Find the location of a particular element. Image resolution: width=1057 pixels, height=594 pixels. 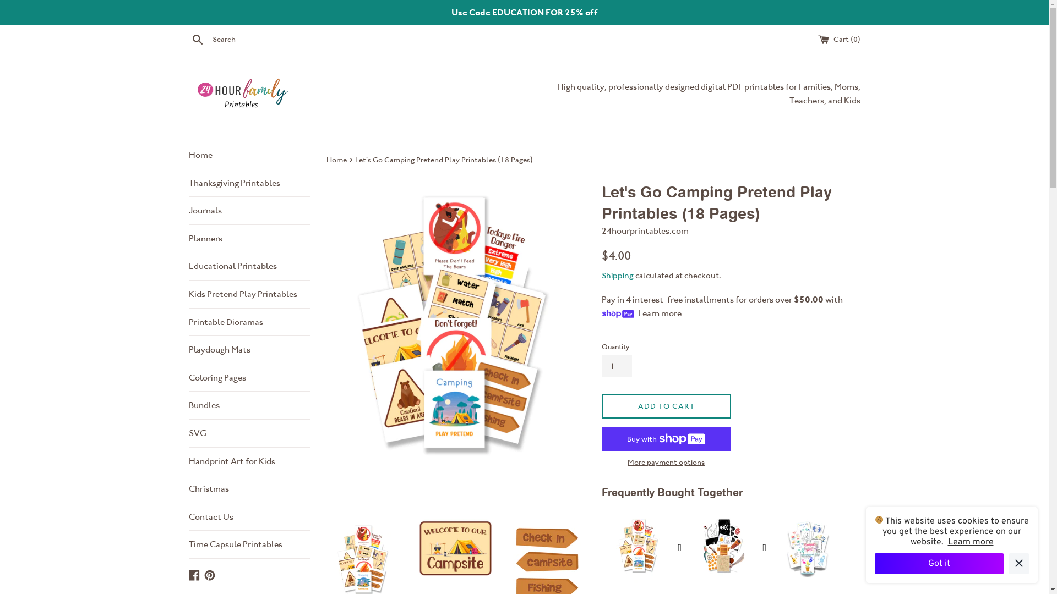

Facebook is located at coordinates (194, 574).